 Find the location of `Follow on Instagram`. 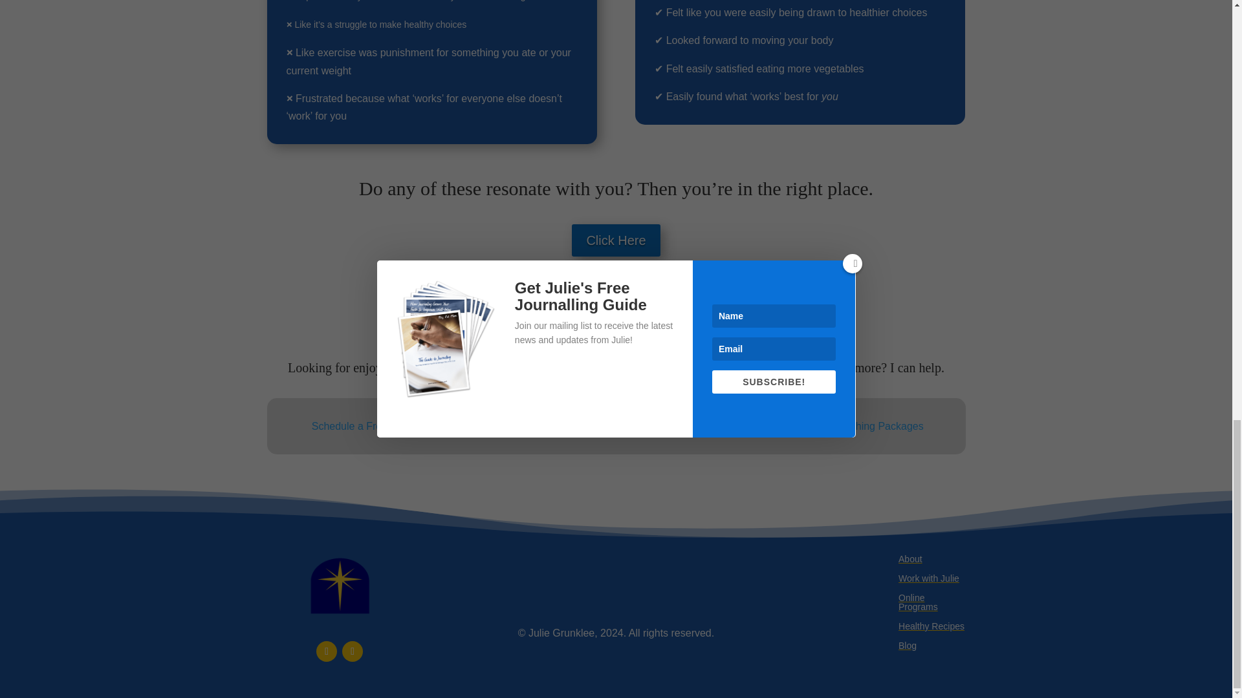

Follow on Instagram is located at coordinates (352, 651).